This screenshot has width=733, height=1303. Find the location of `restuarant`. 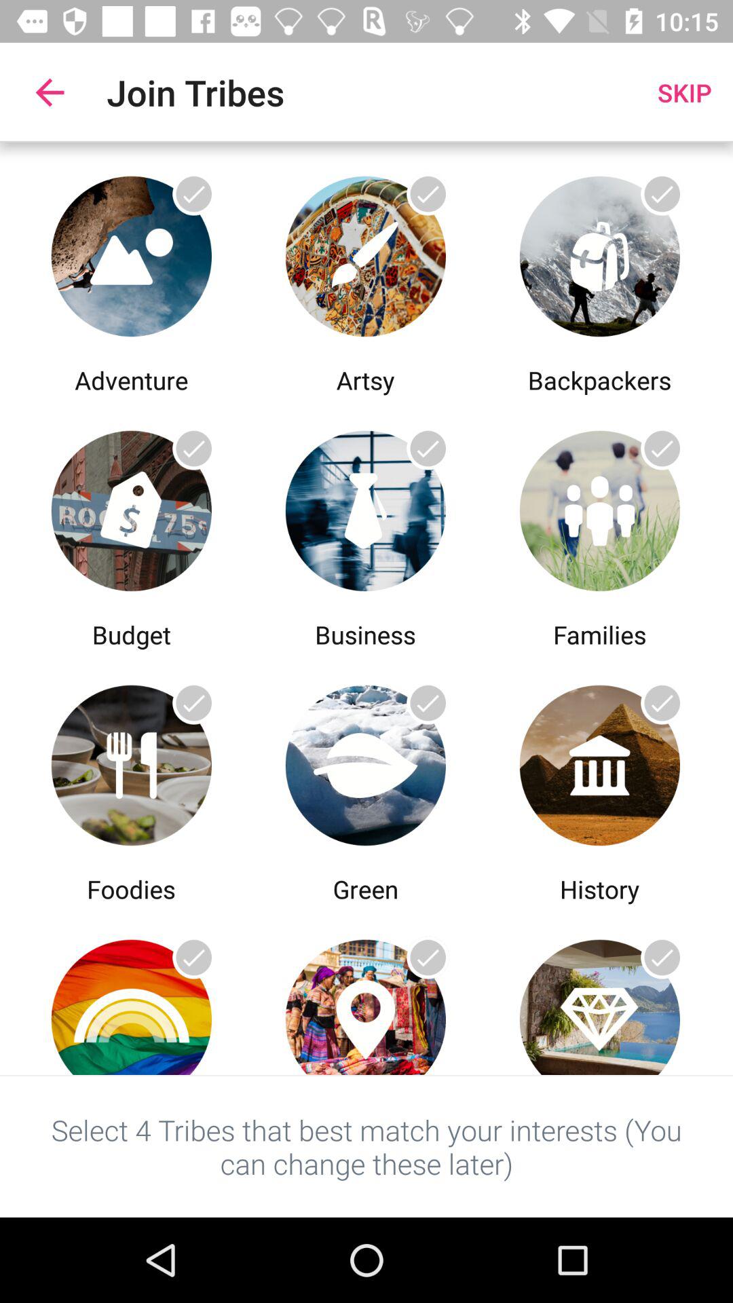

restuarant is located at coordinates (132, 761).